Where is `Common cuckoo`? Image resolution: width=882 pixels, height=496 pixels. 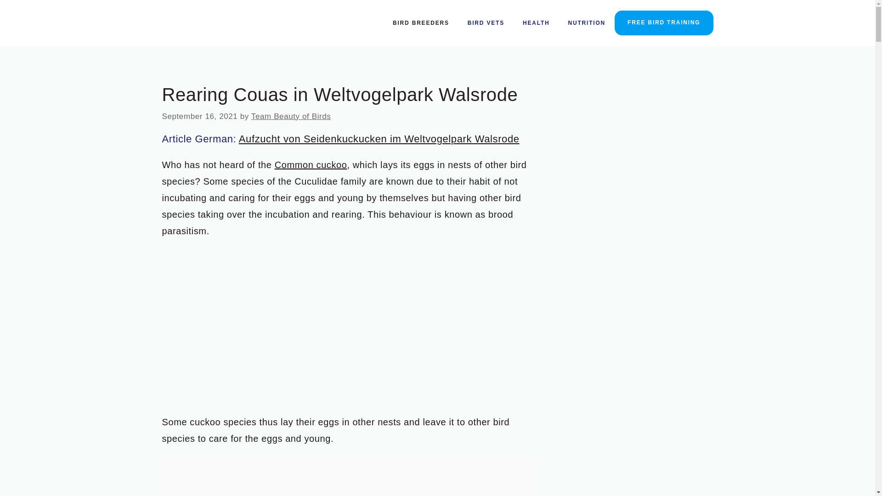
Common cuckoo is located at coordinates (311, 164).